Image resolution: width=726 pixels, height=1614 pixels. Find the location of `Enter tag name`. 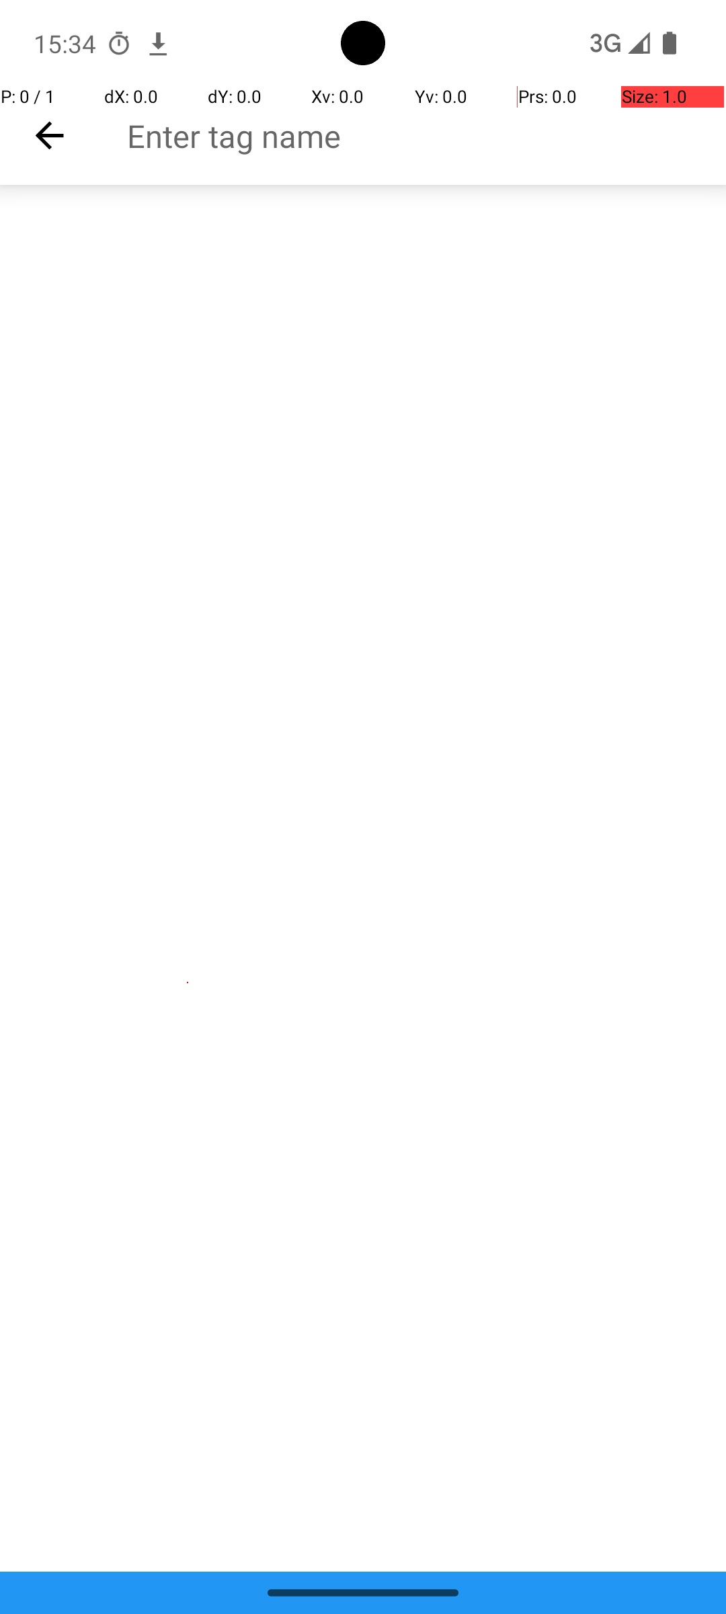

Enter tag name is located at coordinates (426, 136).